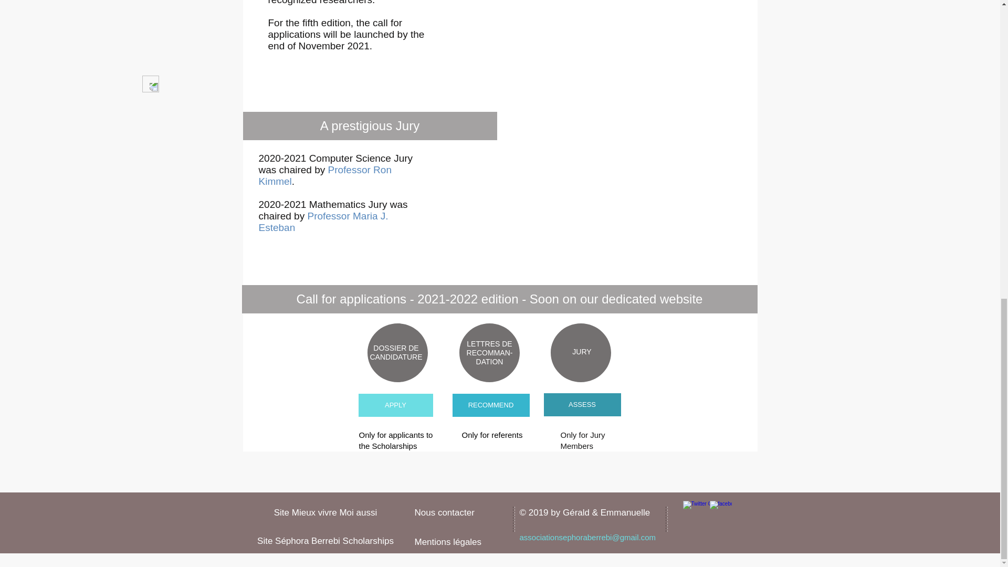 This screenshot has width=1008, height=567. What do you see at coordinates (370, 125) in the screenshot?
I see `A prestigious Jury` at bounding box center [370, 125].